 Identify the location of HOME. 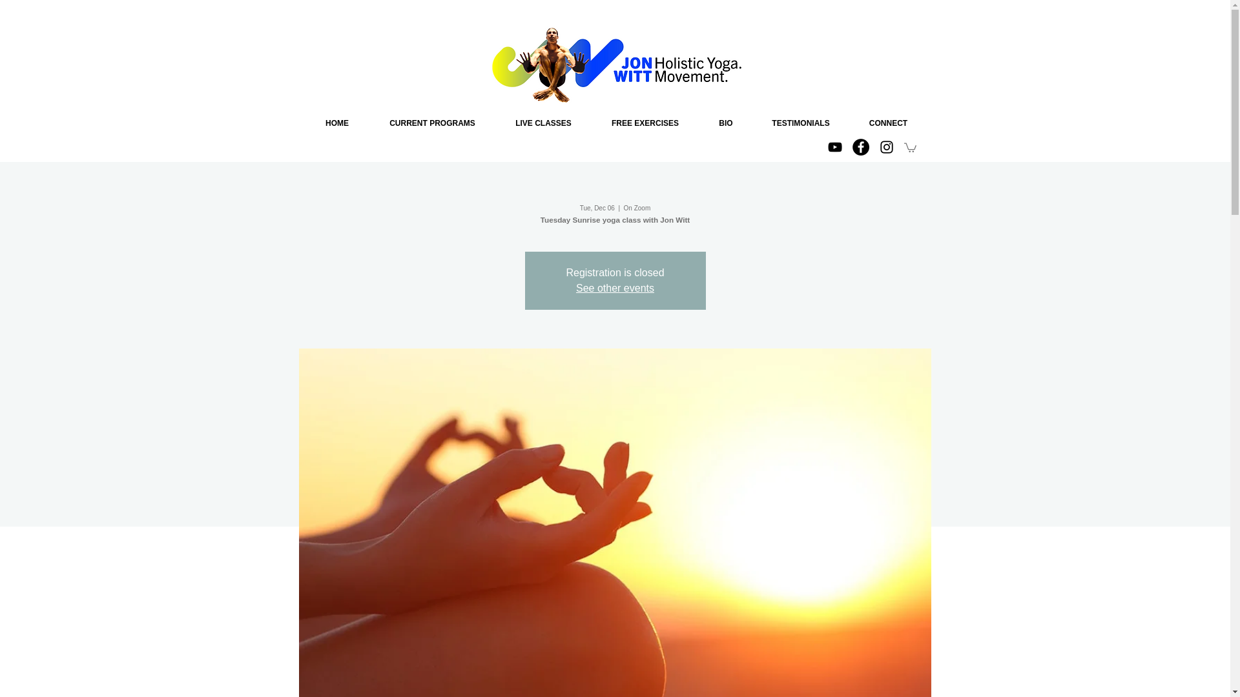
(336, 124).